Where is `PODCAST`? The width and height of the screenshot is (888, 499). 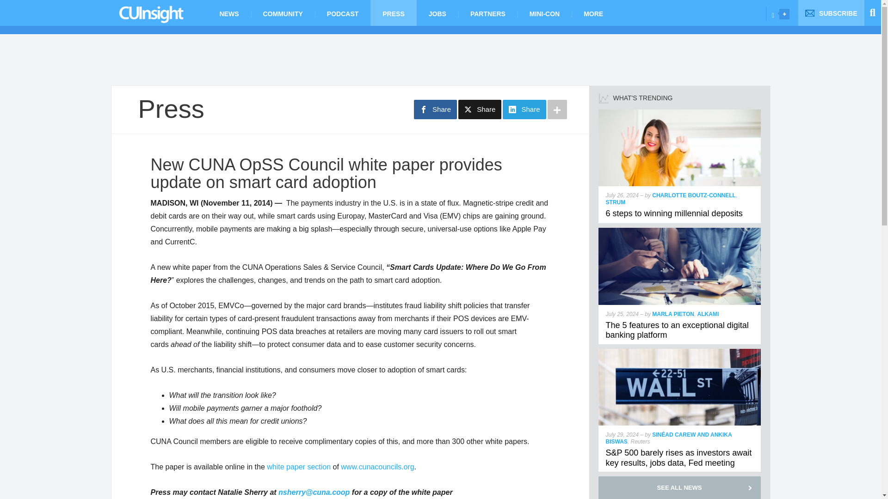
PODCAST is located at coordinates (342, 13).